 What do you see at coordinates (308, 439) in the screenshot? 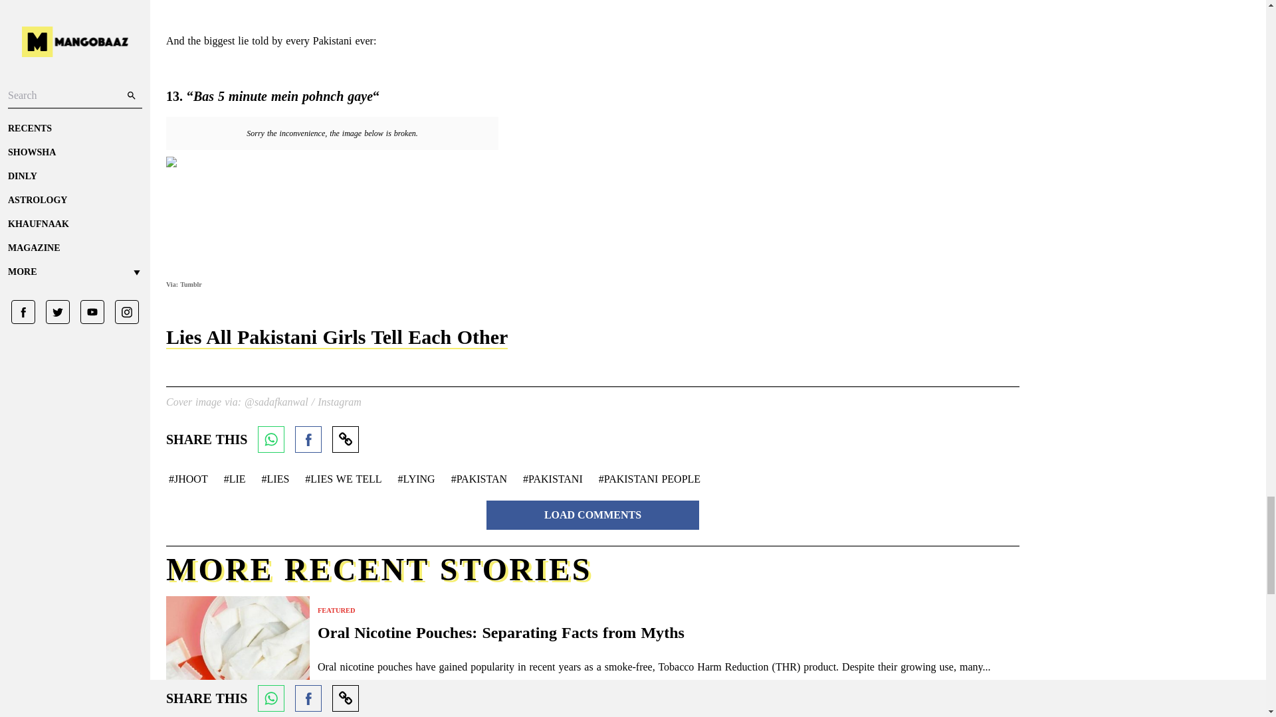
I see `Facebook` at bounding box center [308, 439].